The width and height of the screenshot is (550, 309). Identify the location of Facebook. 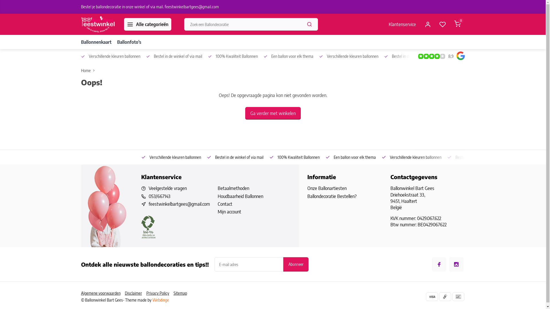
(439, 264).